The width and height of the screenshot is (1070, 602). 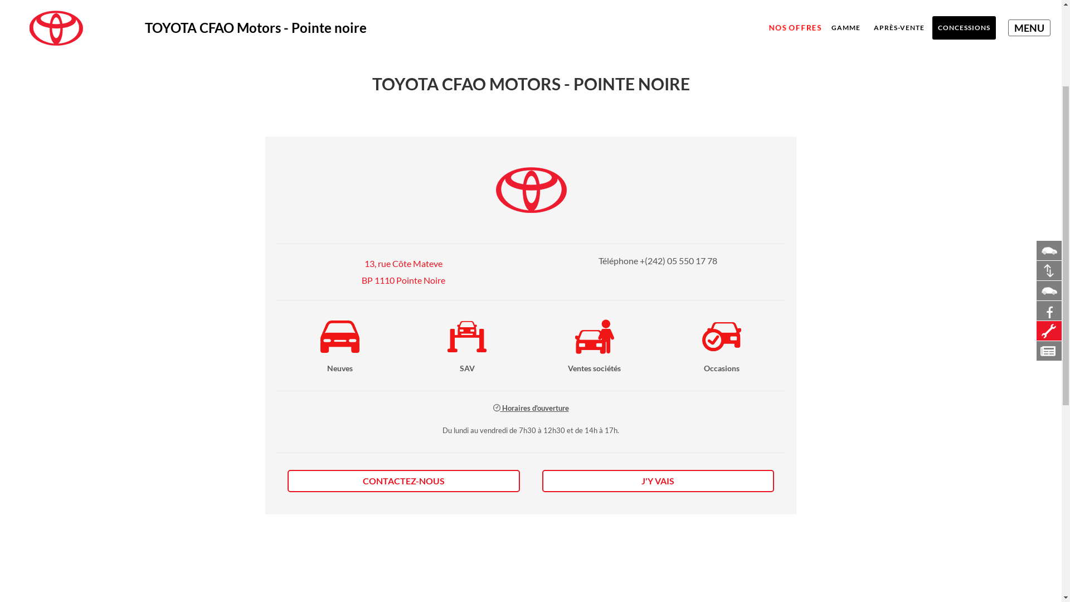 What do you see at coordinates (411, 176) in the screenshot?
I see `TOYOTA CFAO MOTORS - POINTE NOIRE` at bounding box center [411, 176].